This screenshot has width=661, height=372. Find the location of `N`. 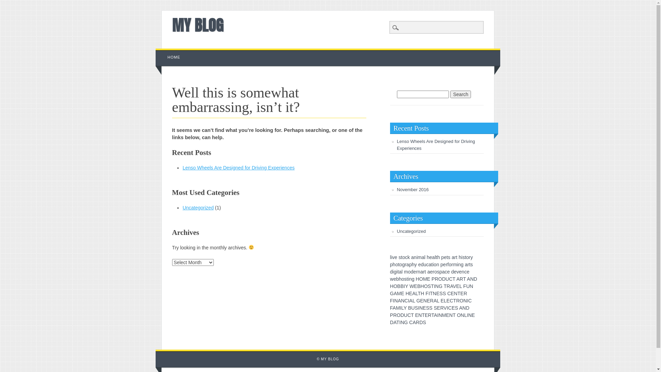

N is located at coordinates (456, 293).